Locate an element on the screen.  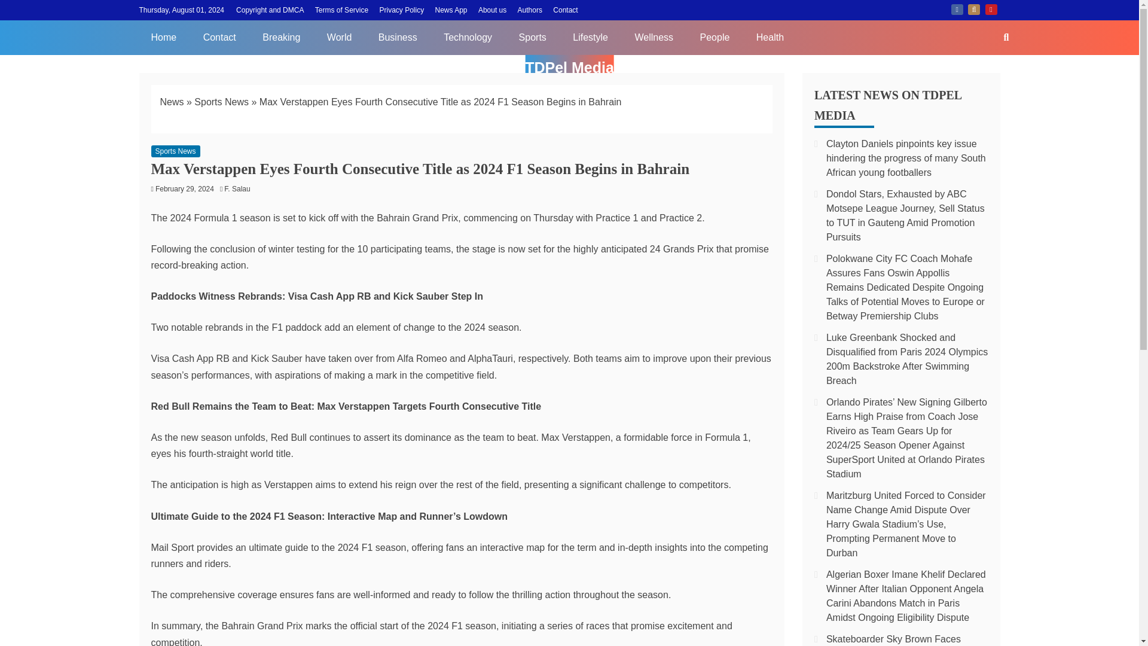
Sports News is located at coordinates (175, 151).